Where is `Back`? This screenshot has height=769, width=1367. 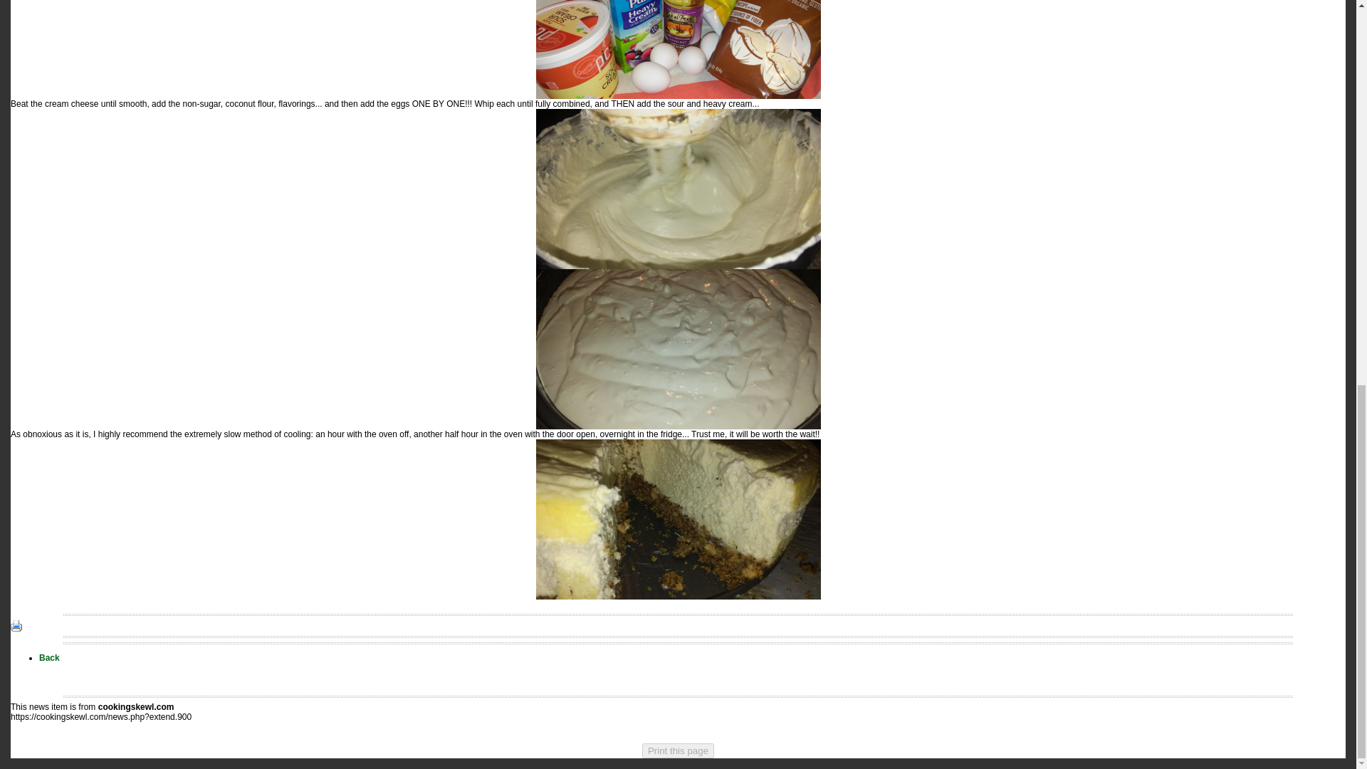 Back is located at coordinates (50, 657).